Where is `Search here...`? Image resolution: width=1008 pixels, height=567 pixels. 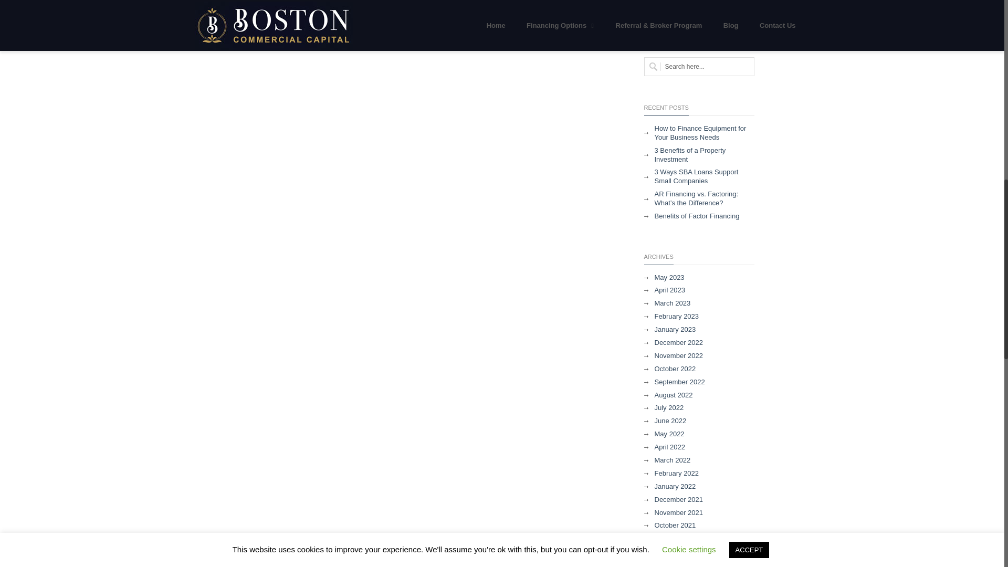 Search here... is located at coordinates (699, 66).